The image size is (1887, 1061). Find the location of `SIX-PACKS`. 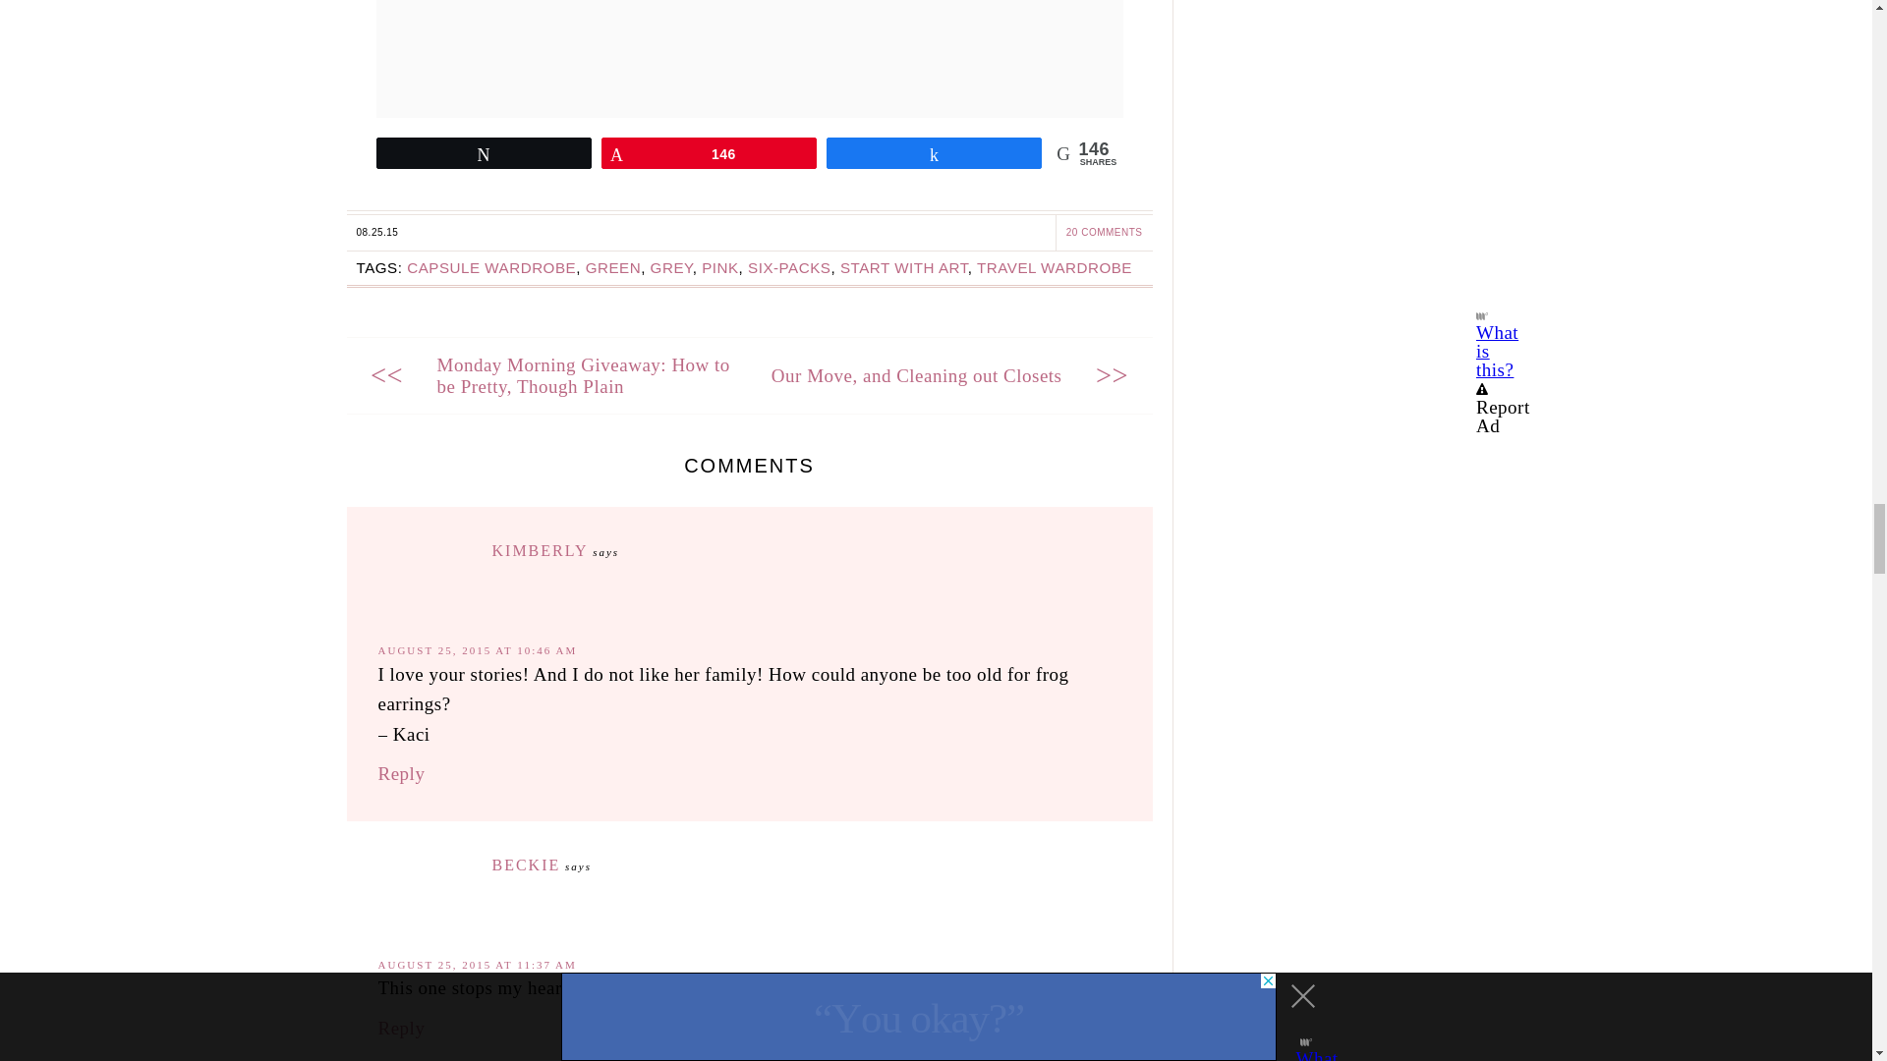

SIX-PACKS is located at coordinates (788, 267).